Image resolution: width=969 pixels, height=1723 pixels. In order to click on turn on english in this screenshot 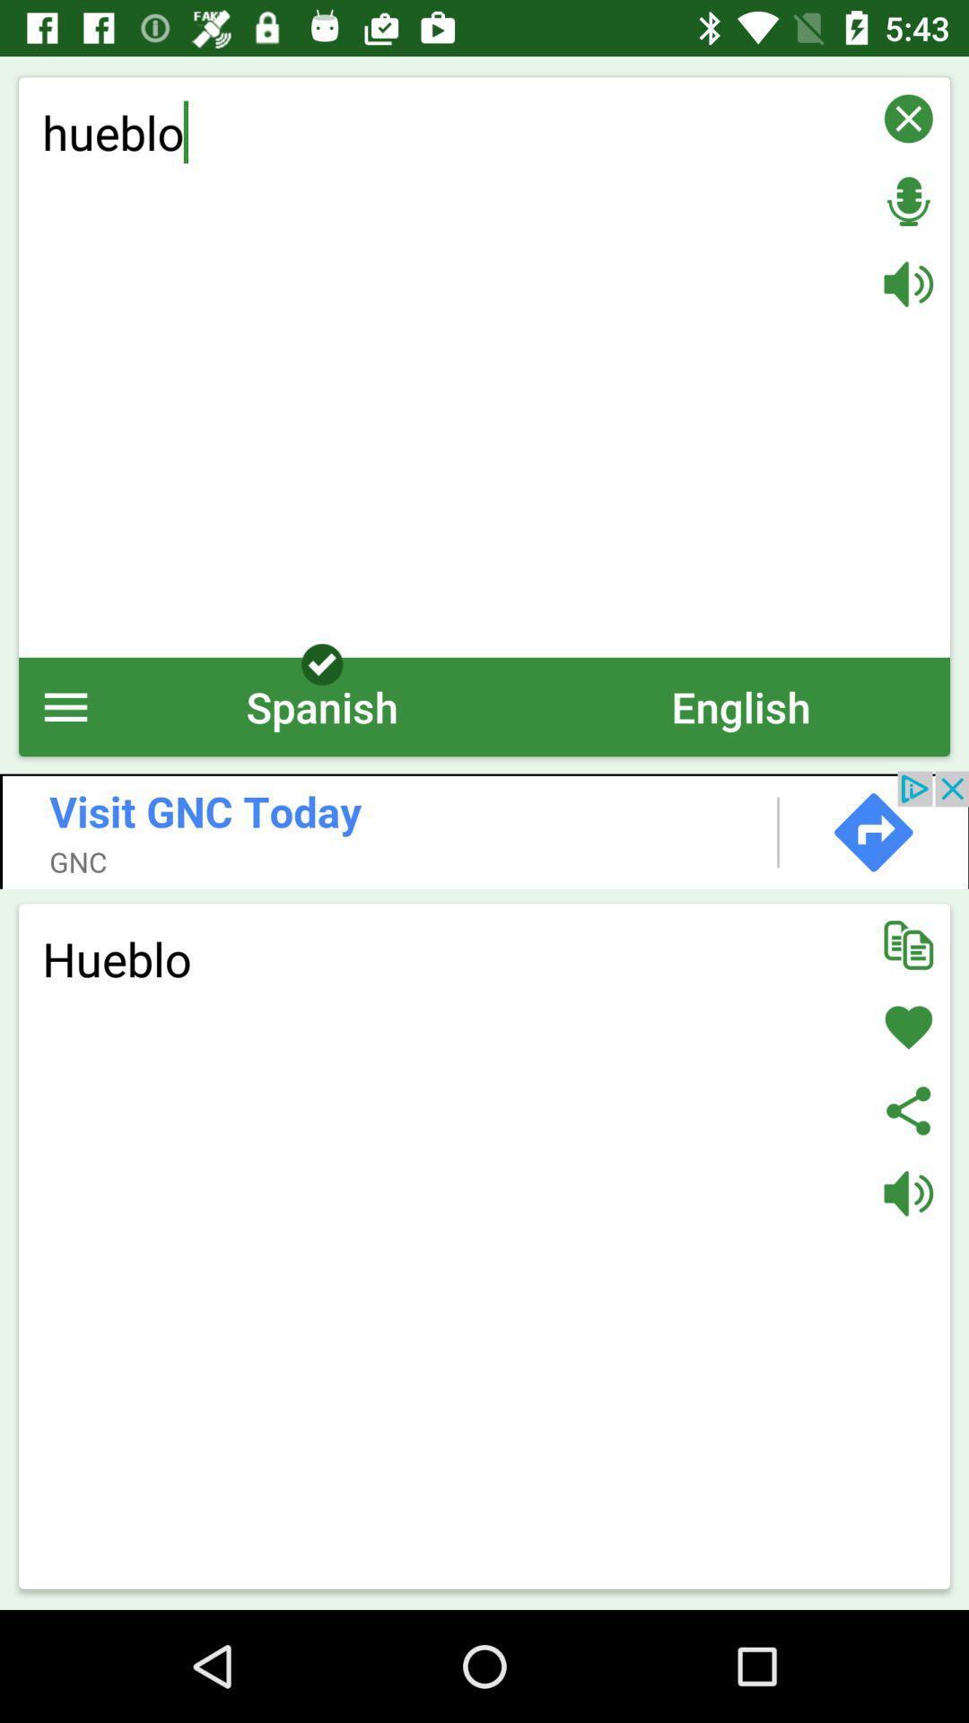, I will do `click(740, 707)`.